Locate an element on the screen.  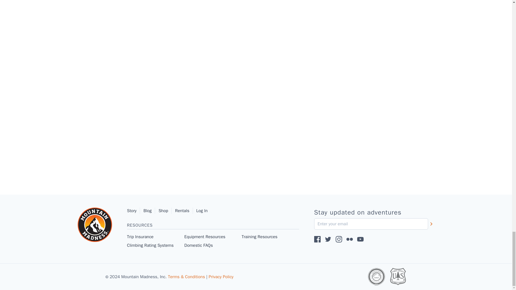
Follow us on Twitter is located at coordinates (328, 239).